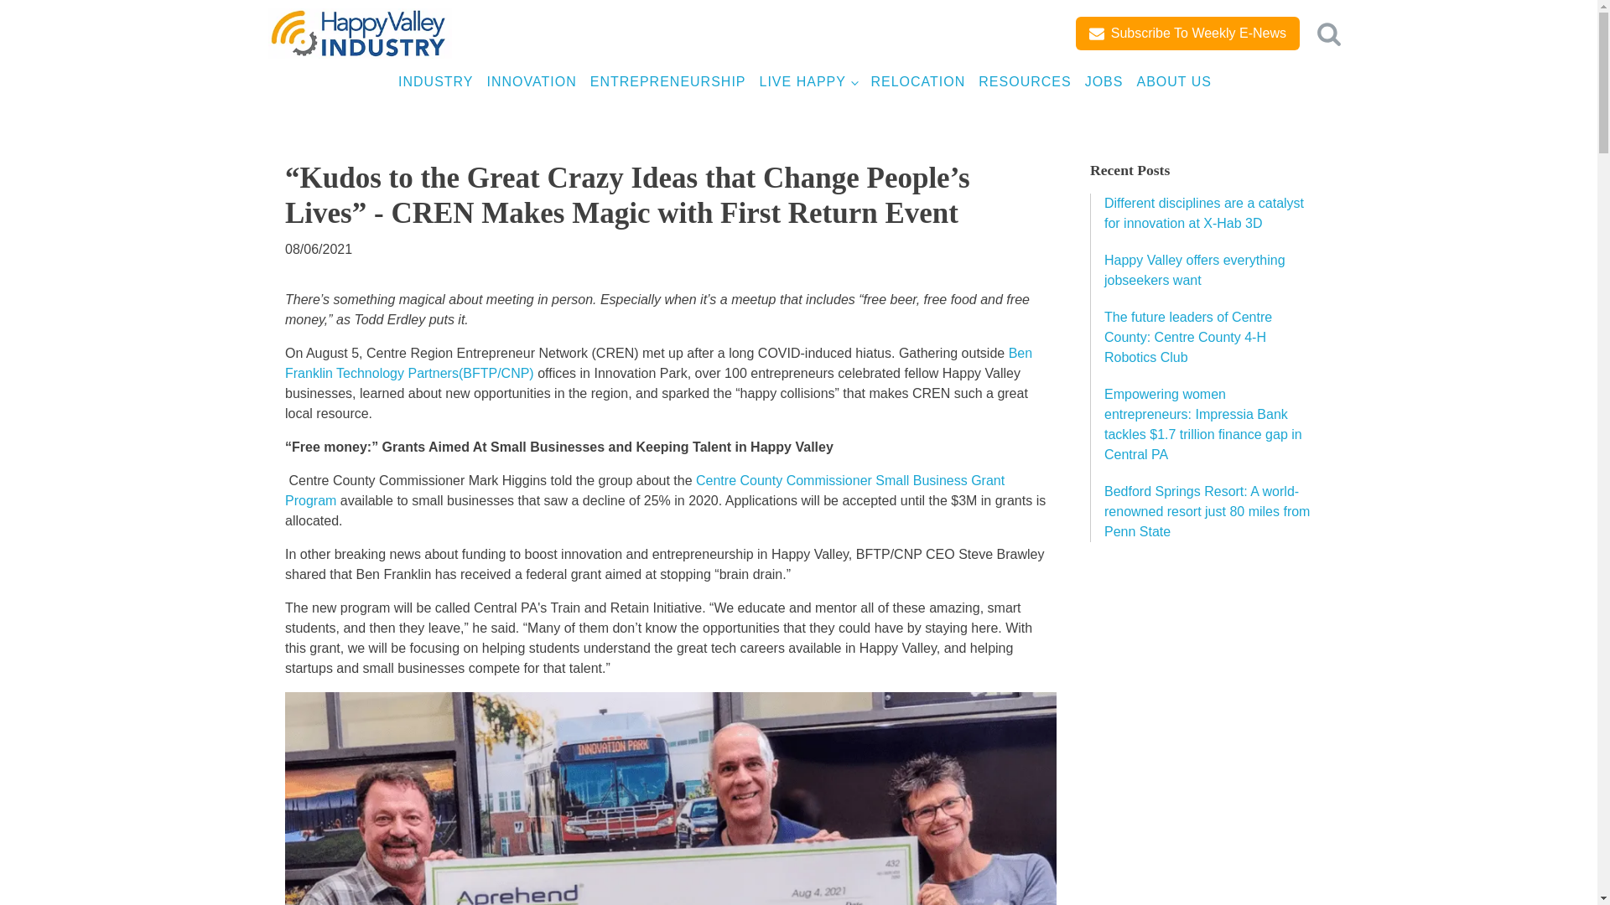 Image resolution: width=1610 pixels, height=905 pixels. I want to click on ABOUT US, so click(1174, 82).